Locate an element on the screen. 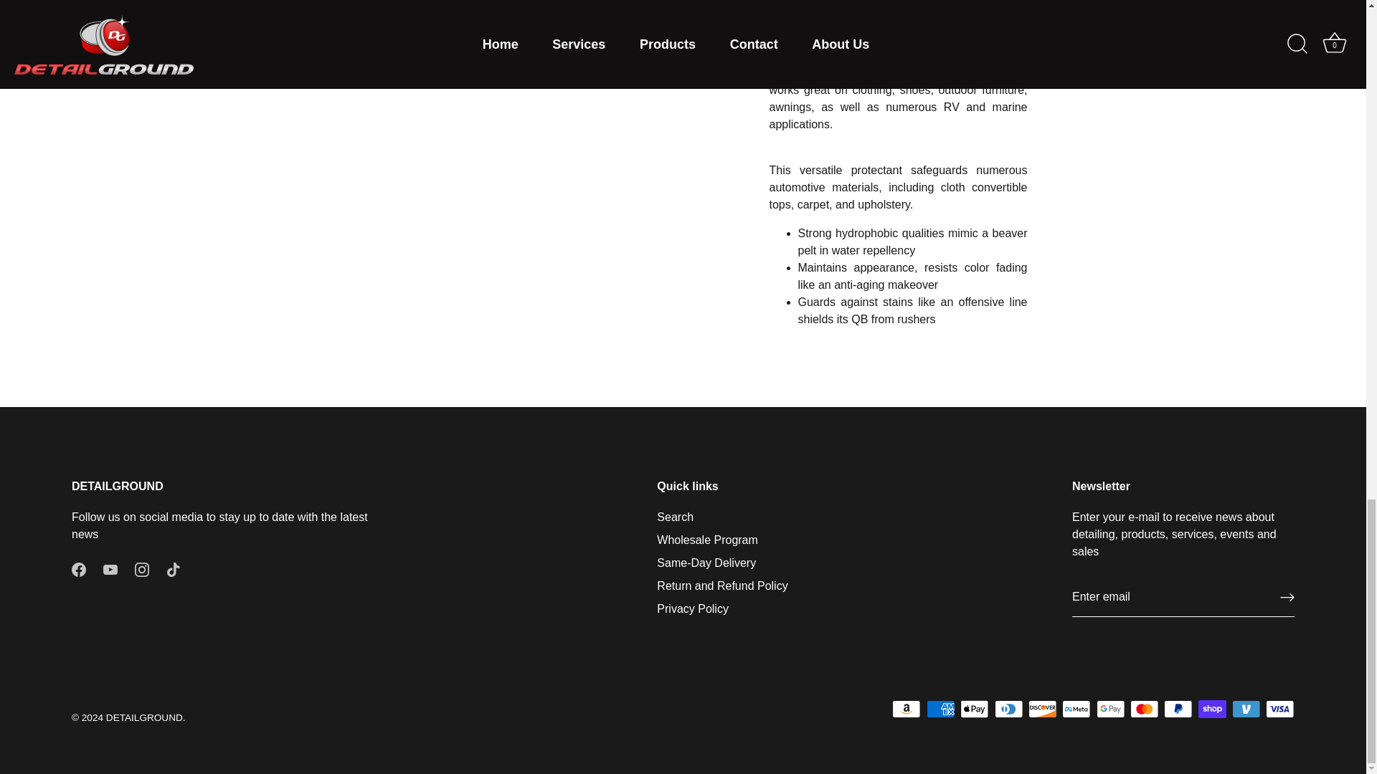 The width and height of the screenshot is (1377, 774). Amazon is located at coordinates (907, 709).